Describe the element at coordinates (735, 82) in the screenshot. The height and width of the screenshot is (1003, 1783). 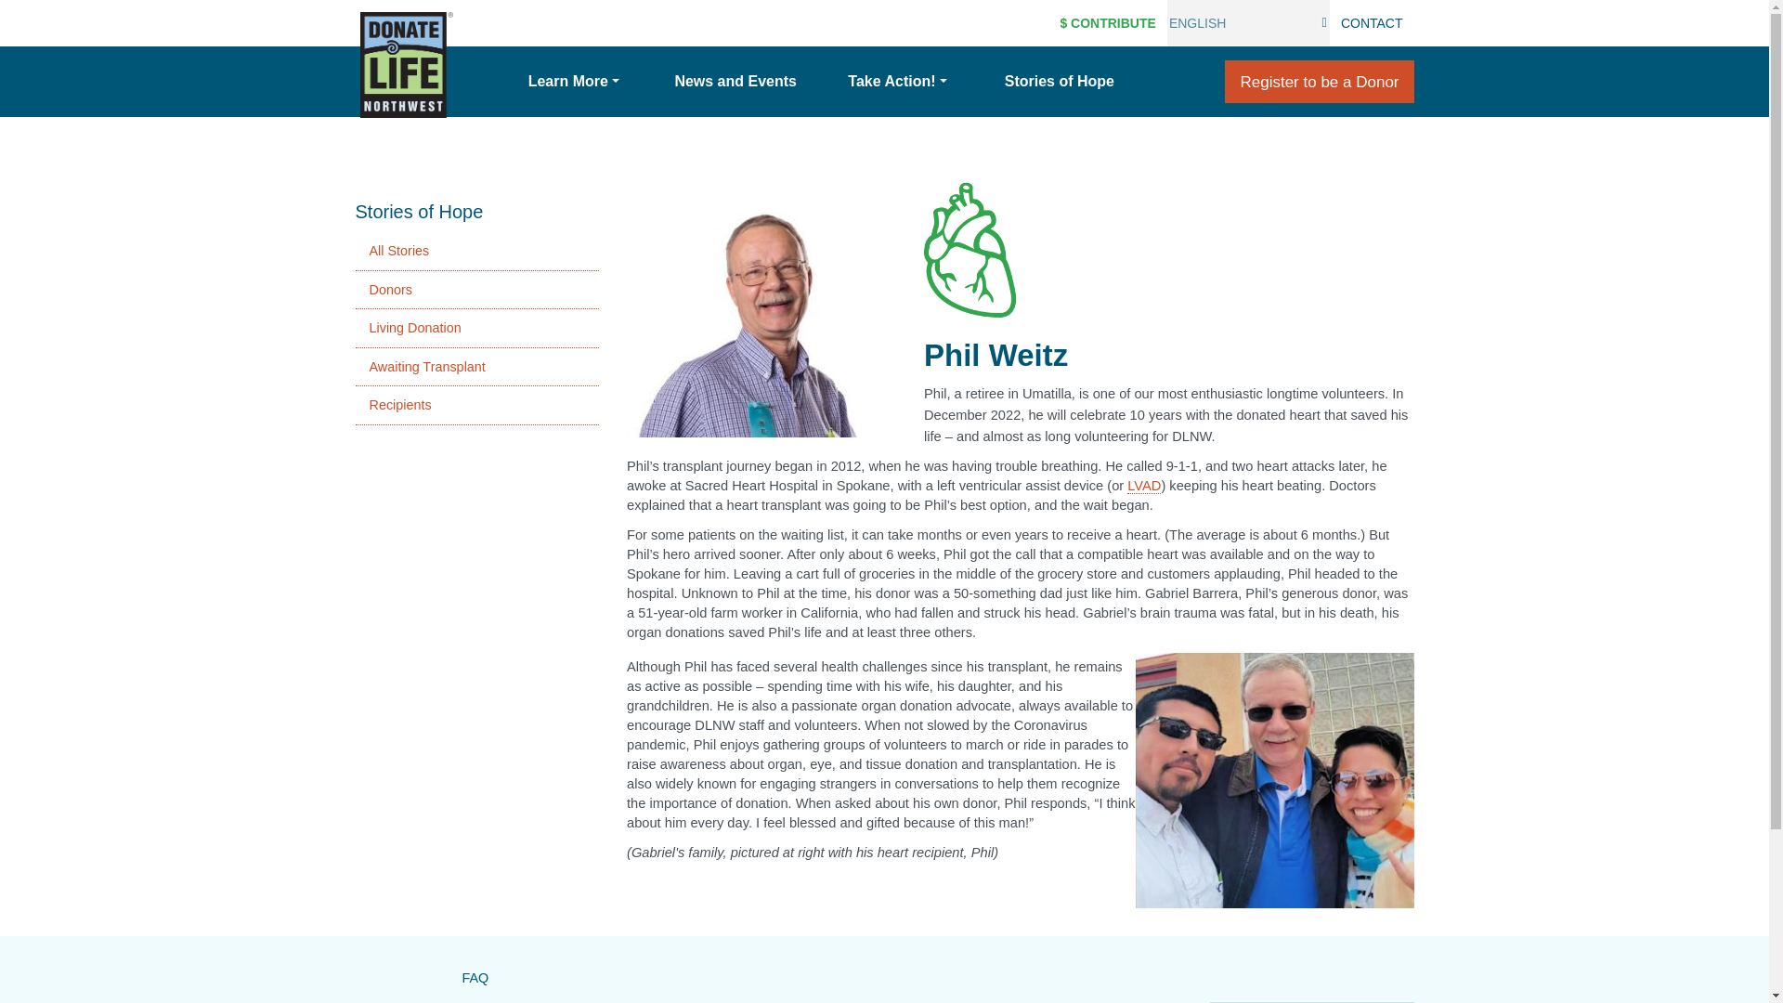
I see `News and Events` at that location.